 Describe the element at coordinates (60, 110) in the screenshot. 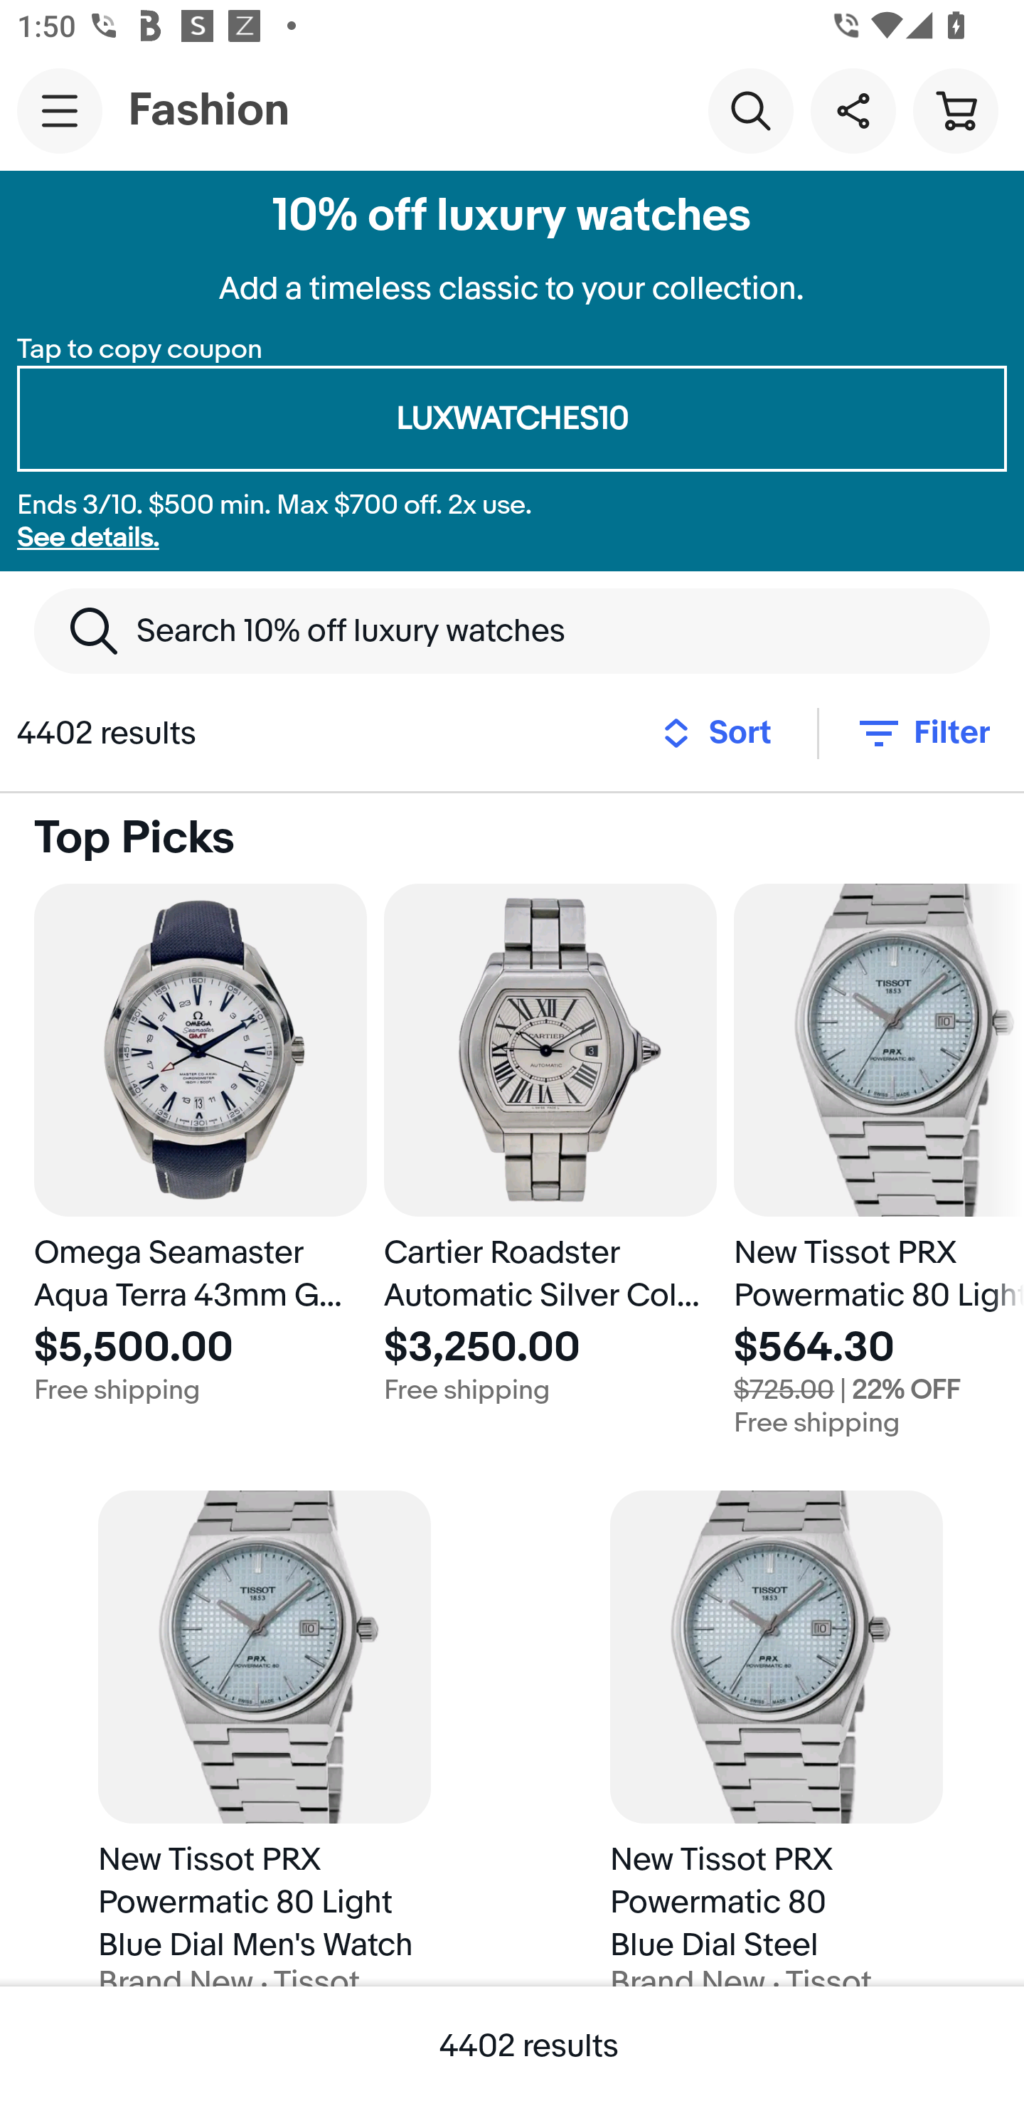

I see `Main navigation, open` at that location.